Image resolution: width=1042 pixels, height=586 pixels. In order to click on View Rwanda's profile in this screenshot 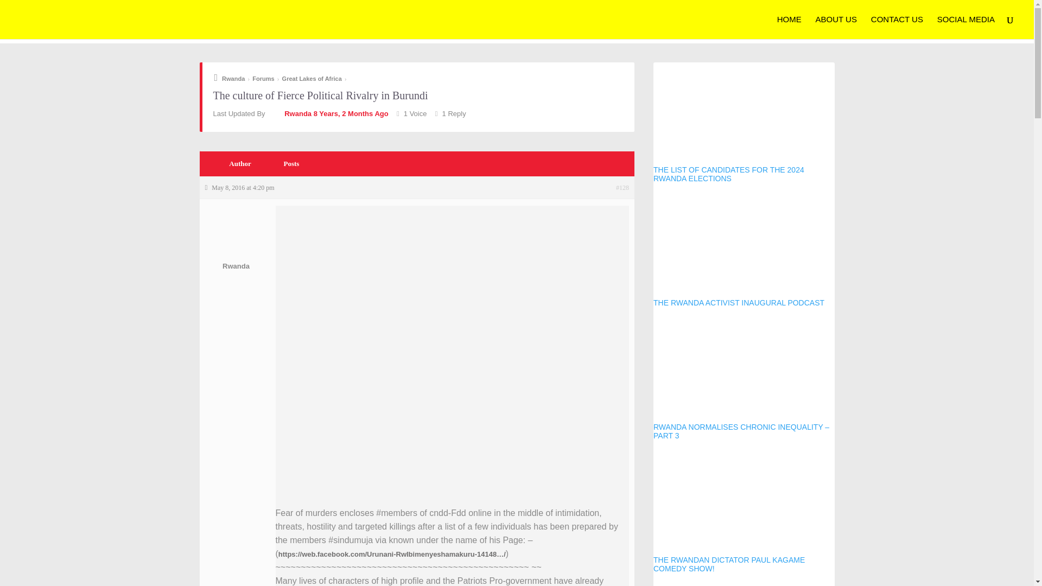, I will do `click(237, 241)`.